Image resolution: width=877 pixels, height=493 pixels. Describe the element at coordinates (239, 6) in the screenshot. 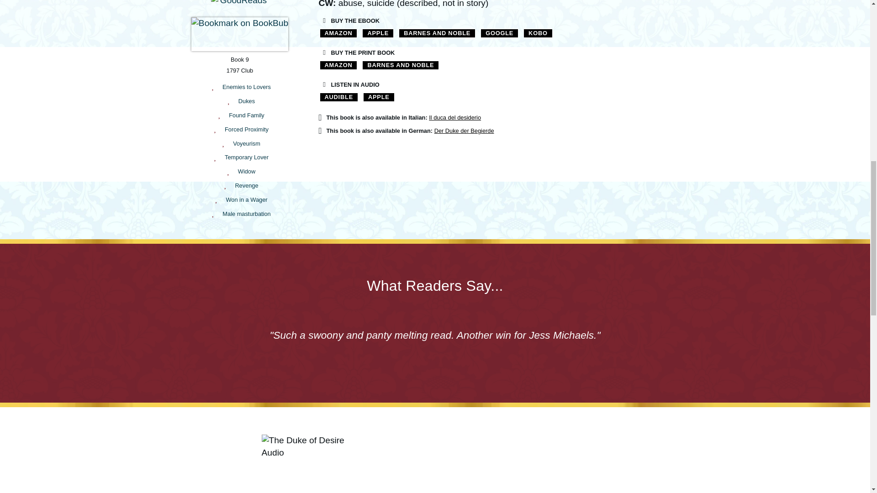

I see `goodreads` at that location.